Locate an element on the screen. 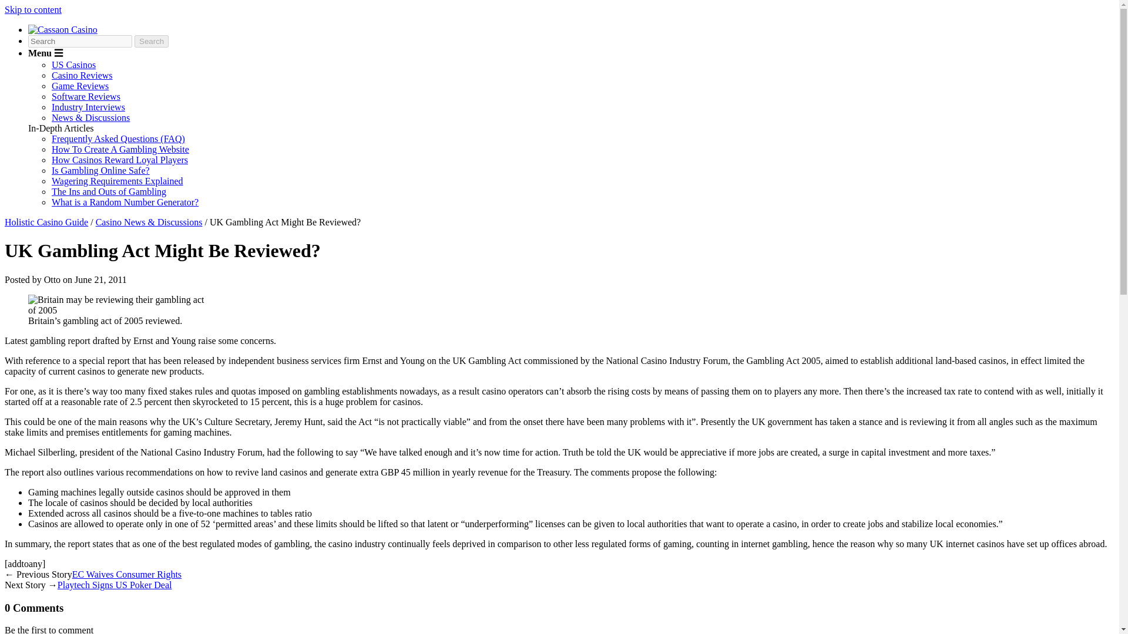  Holistic Casino Guide is located at coordinates (46, 222).